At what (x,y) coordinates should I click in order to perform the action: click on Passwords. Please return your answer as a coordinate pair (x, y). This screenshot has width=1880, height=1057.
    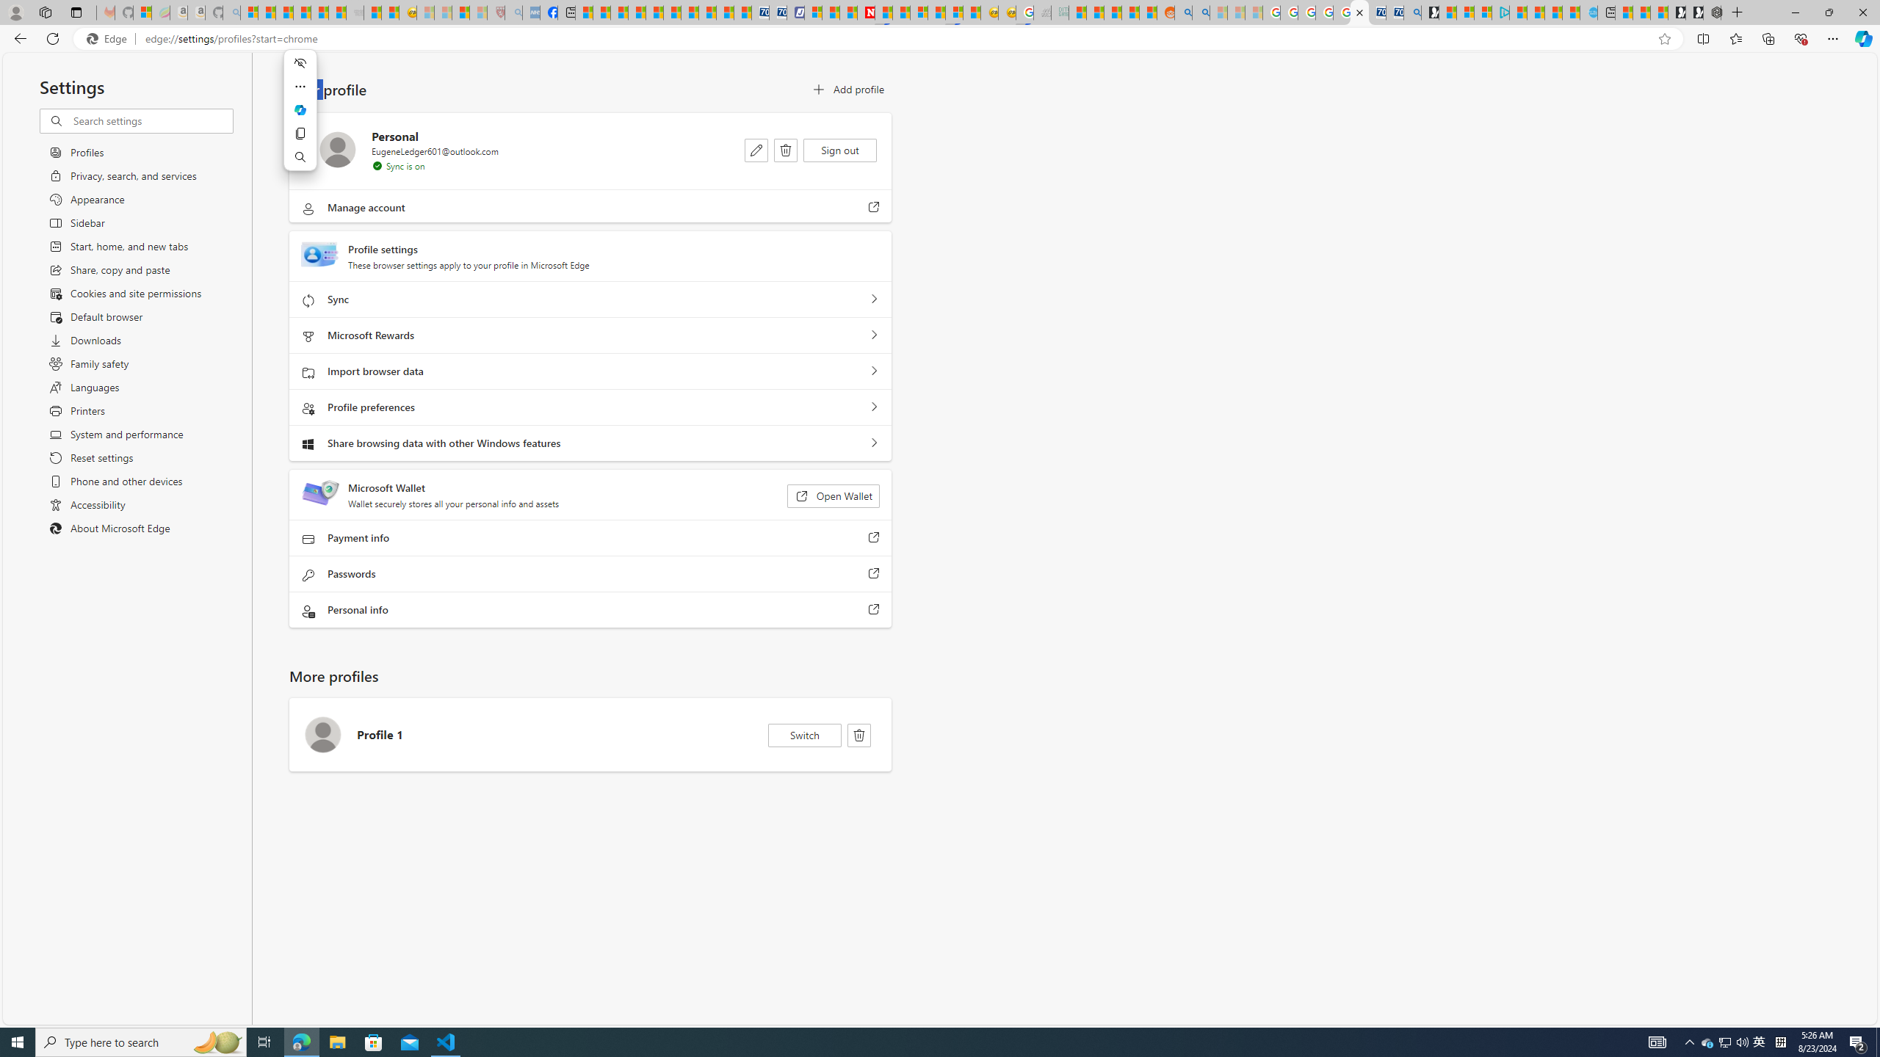
    Looking at the image, I should click on (874, 574).